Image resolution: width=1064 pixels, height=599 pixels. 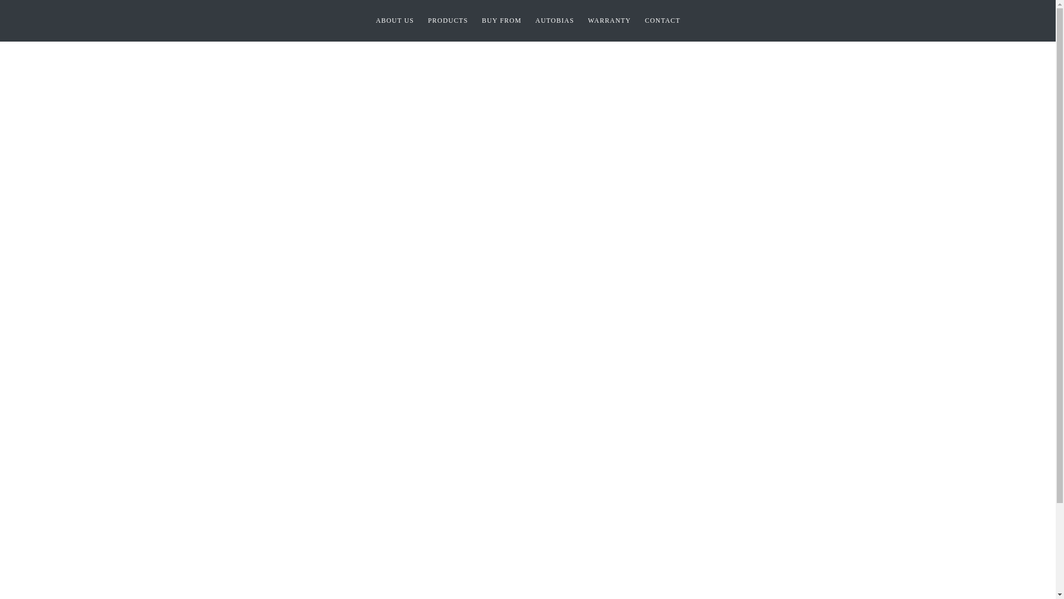 What do you see at coordinates (448, 21) in the screenshot?
I see `PRODUCTS` at bounding box center [448, 21].